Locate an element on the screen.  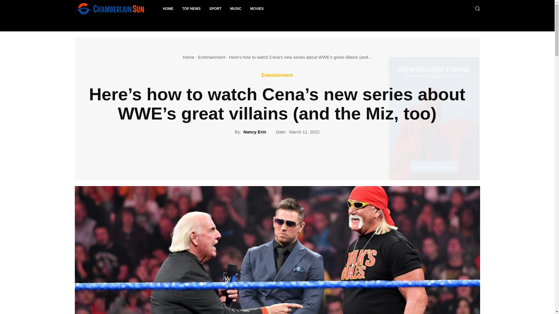
TOP NEWS is located at coordinates (191, 9).